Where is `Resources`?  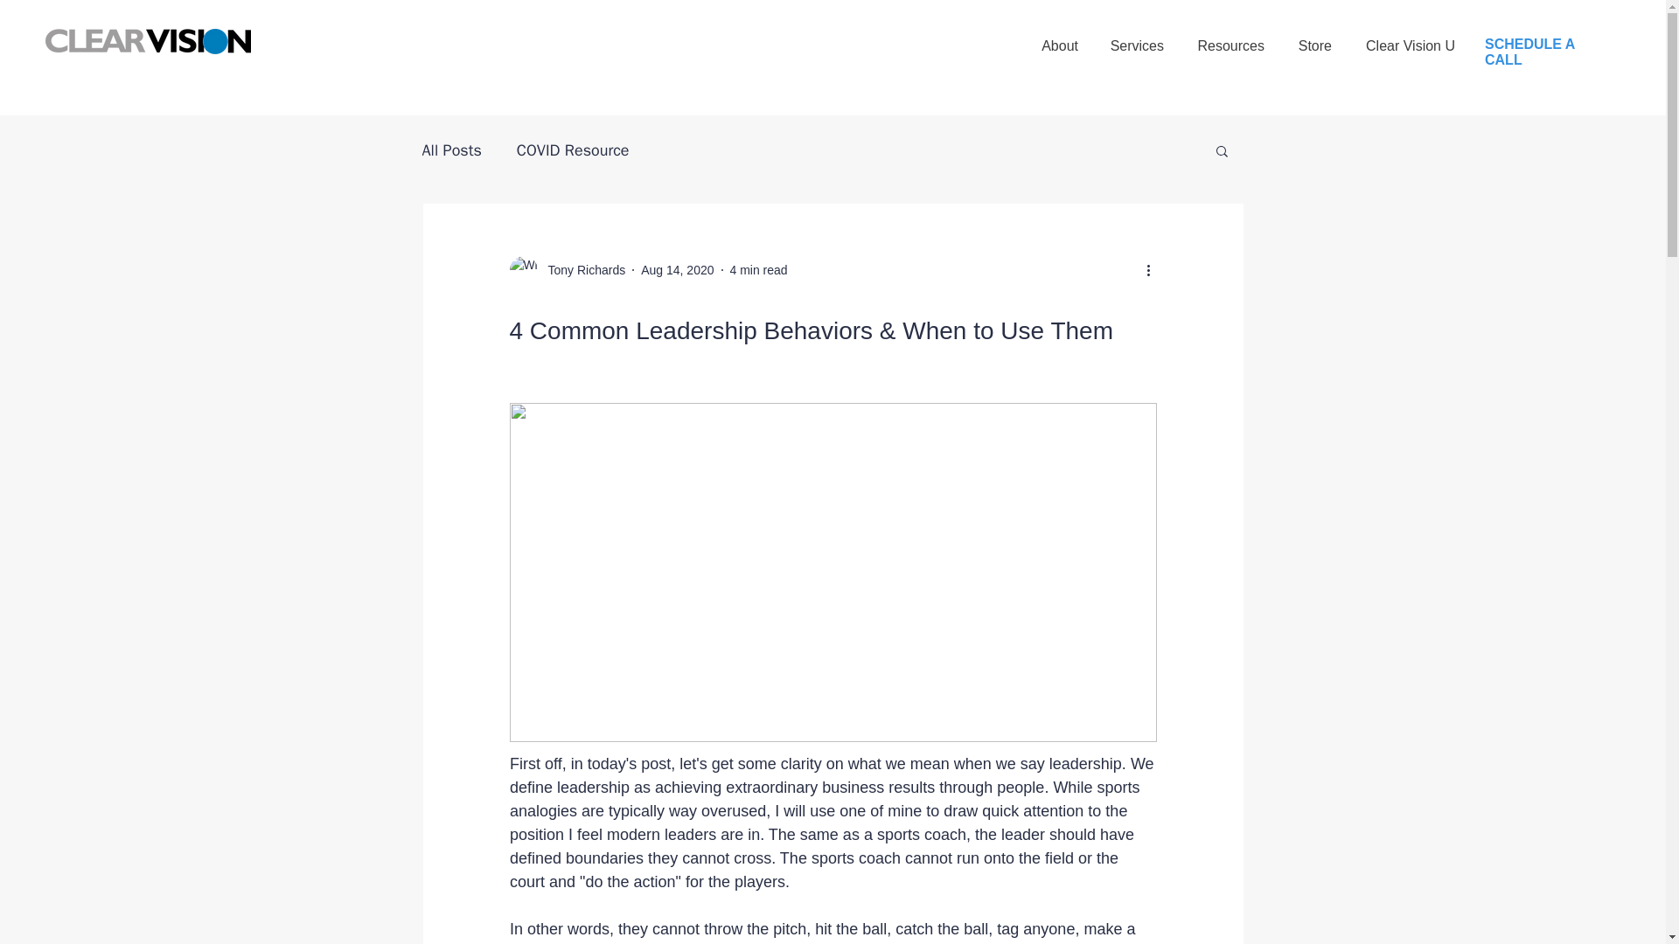 Resources is located at coordinates (1230, 38).